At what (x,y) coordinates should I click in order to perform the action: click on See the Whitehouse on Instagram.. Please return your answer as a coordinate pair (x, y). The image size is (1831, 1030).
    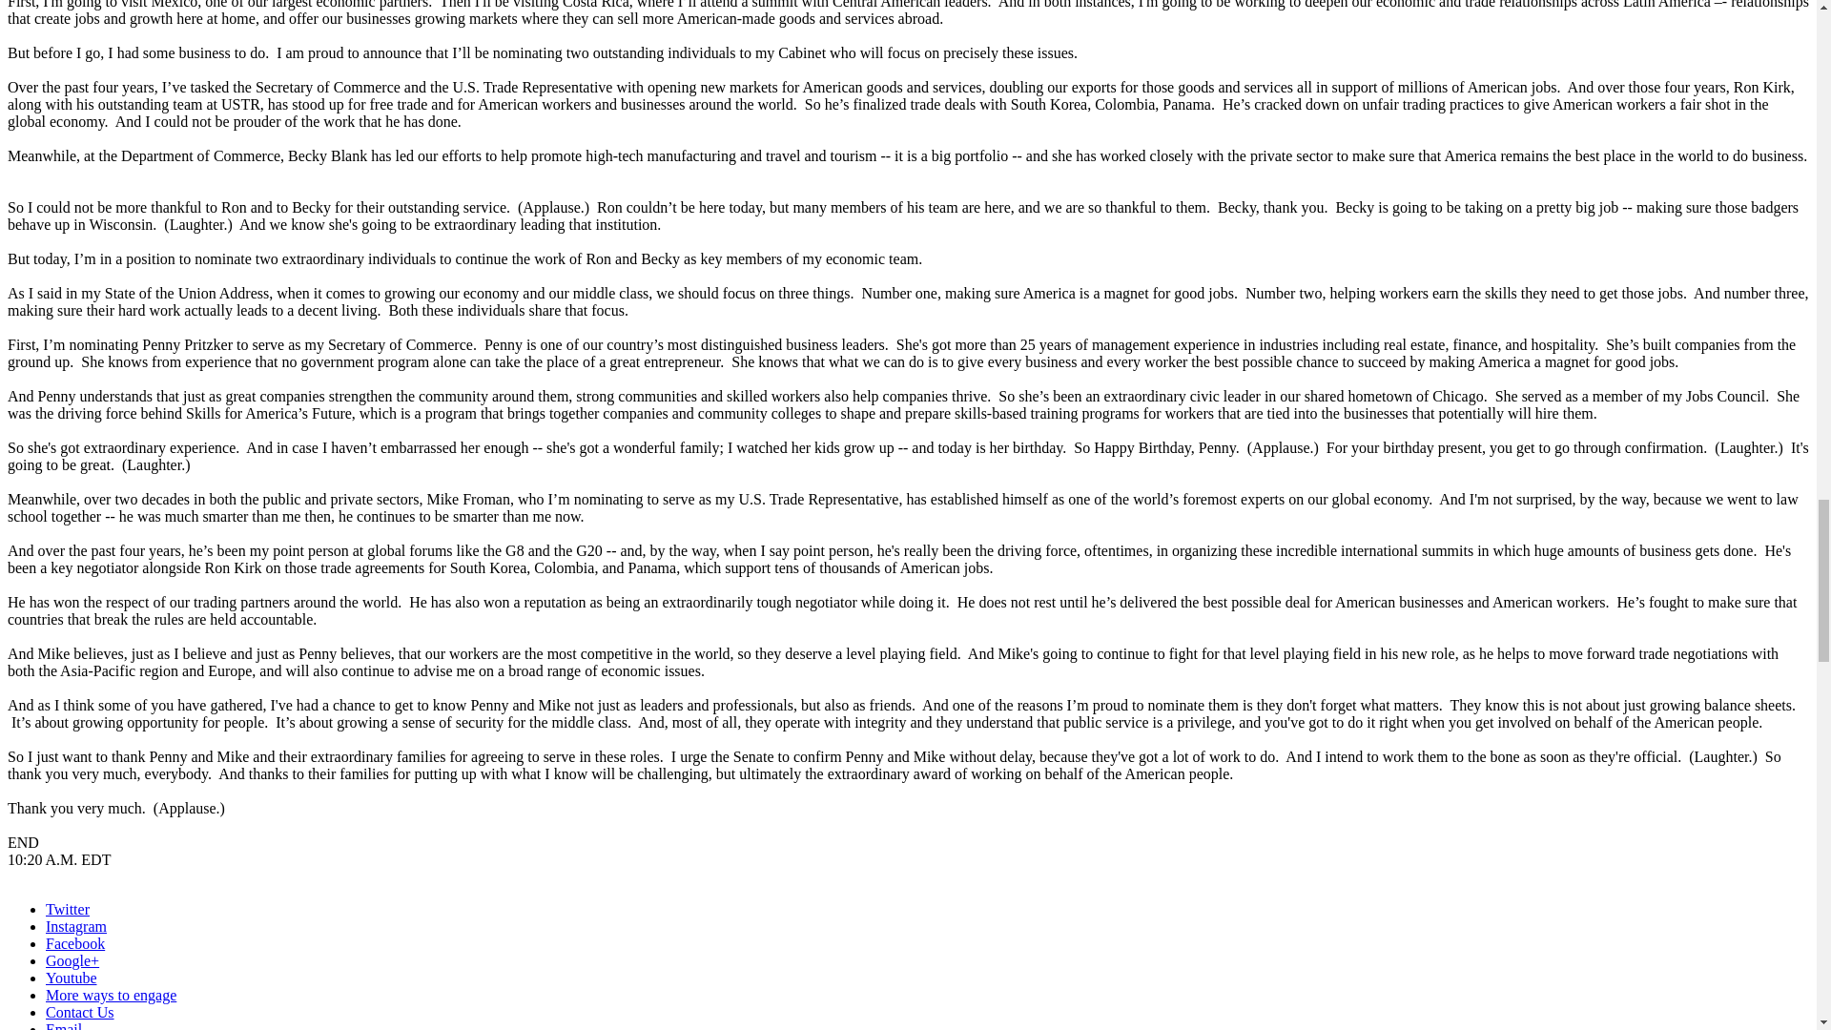
    Looking at the image, I should click on (76, 926).